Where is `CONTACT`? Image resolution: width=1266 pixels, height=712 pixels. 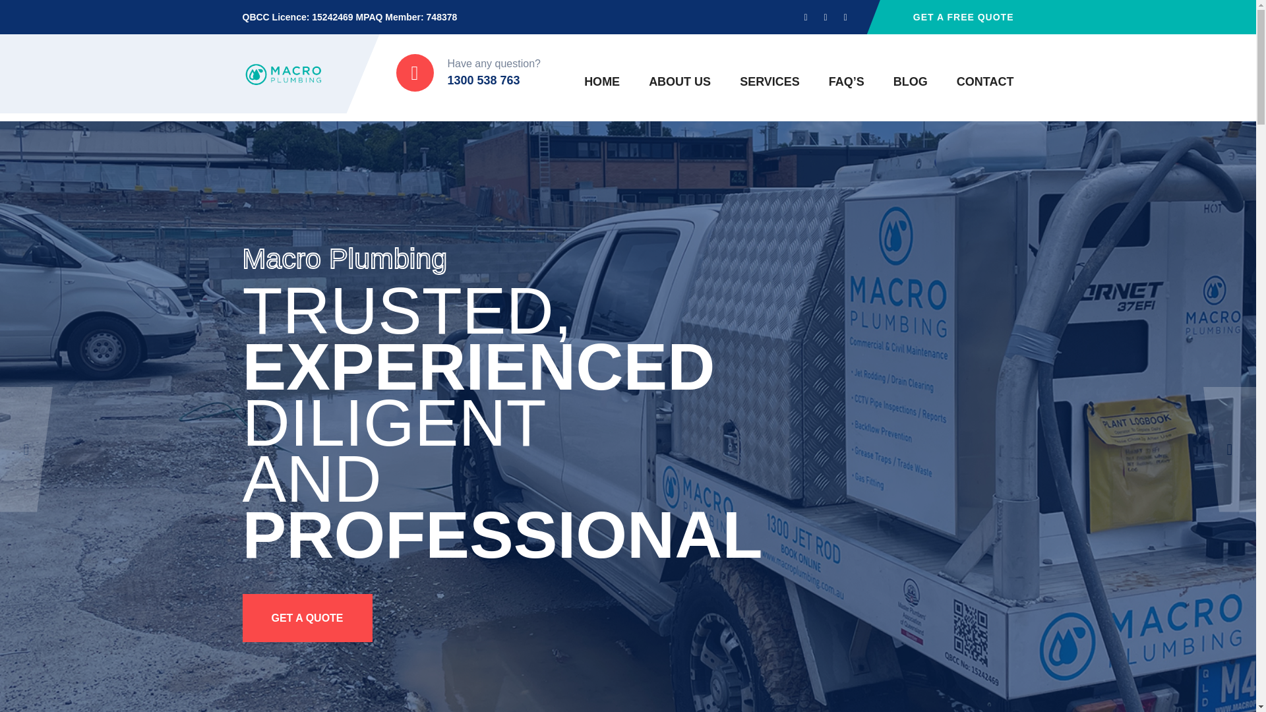 CONTACT is located at coordinates (985, 82).